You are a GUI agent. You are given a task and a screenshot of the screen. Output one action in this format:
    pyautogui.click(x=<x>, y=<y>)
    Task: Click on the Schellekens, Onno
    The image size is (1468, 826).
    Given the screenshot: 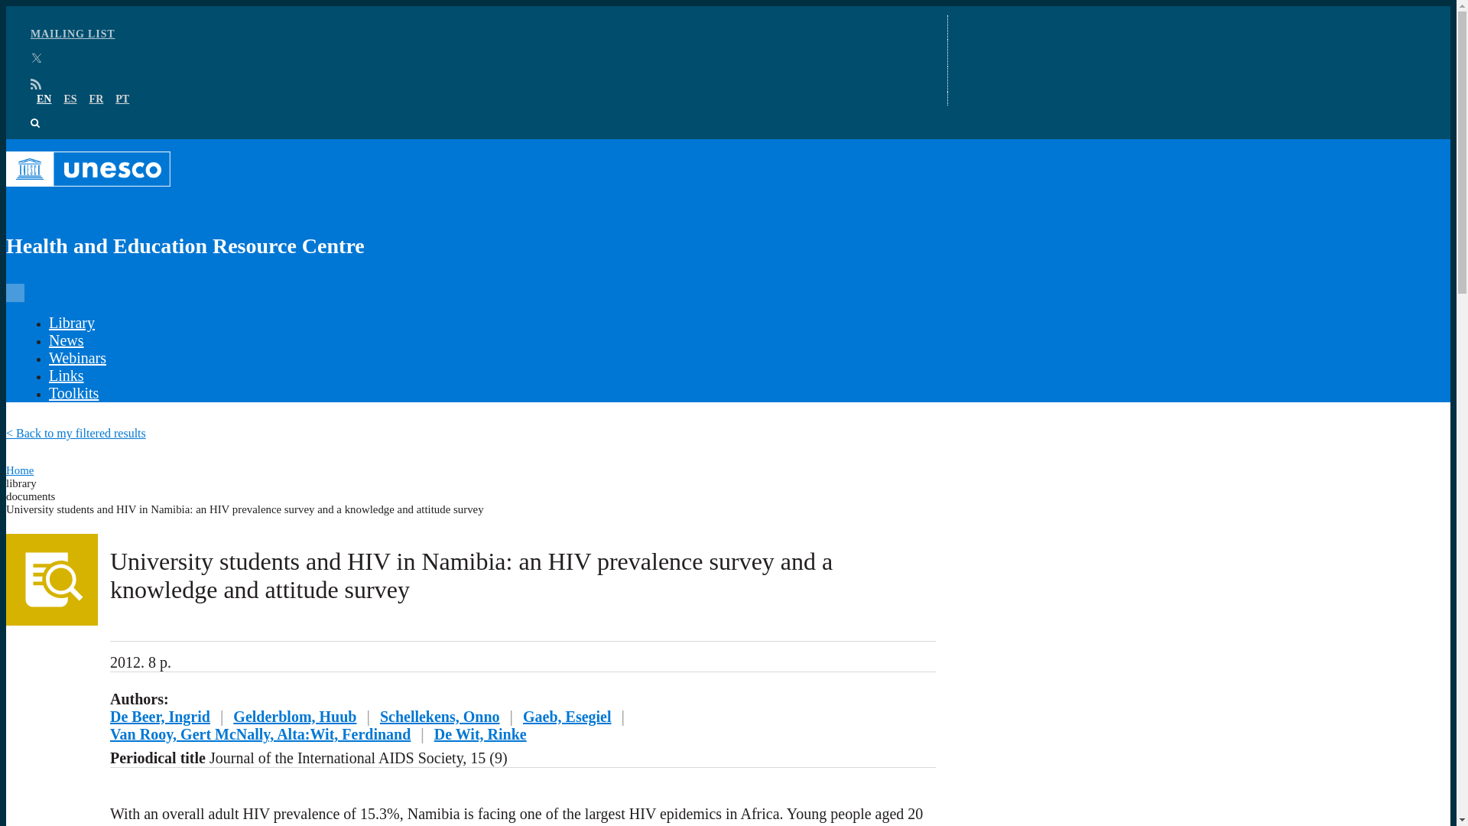 What is the action you would take?
    pyautogui.click(x=440, y=716)
    